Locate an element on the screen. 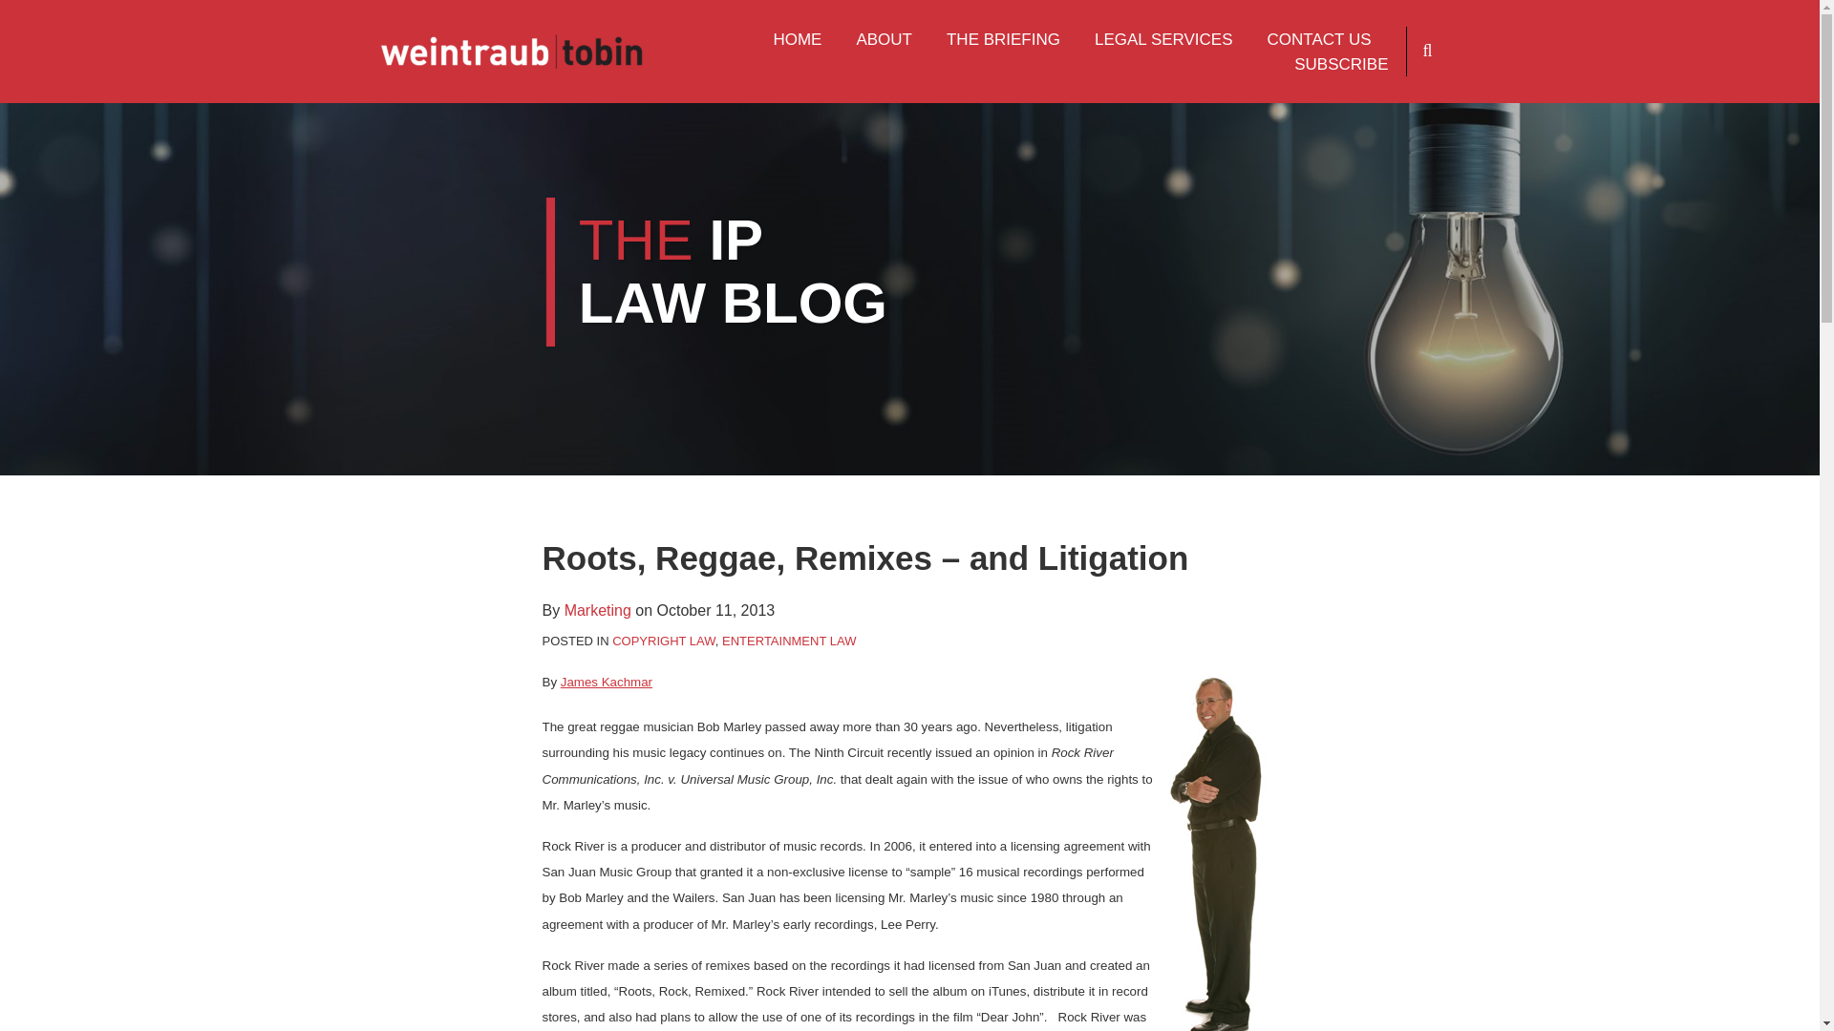 The height and width of the screenshot is (1031, 1834). HOME is located at coordinates (797, 40).